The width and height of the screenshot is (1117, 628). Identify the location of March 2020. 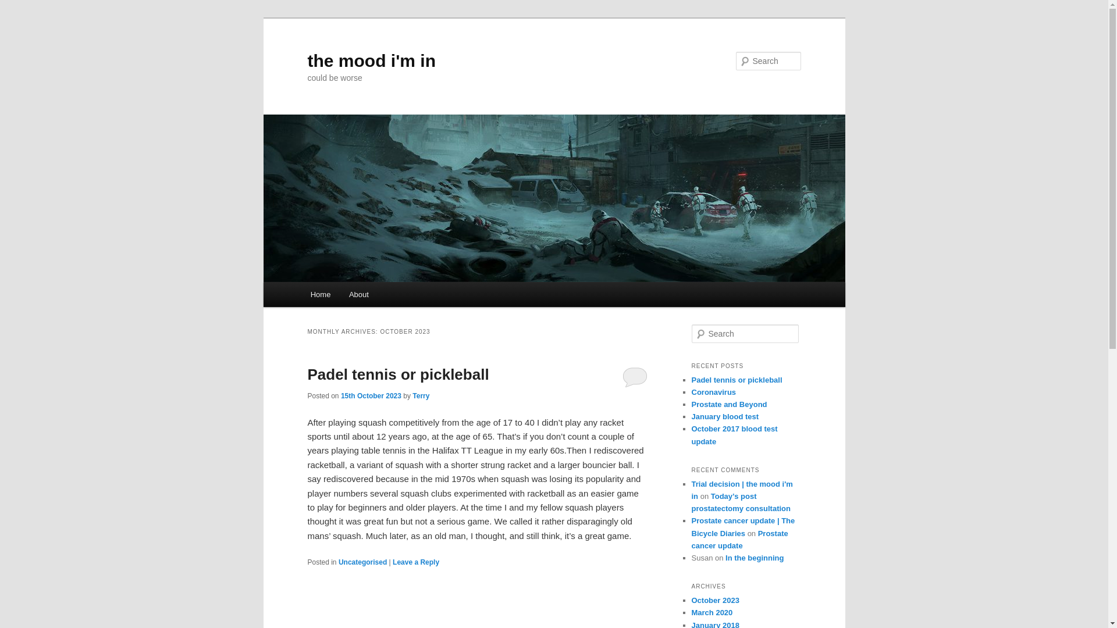
(712, 612).